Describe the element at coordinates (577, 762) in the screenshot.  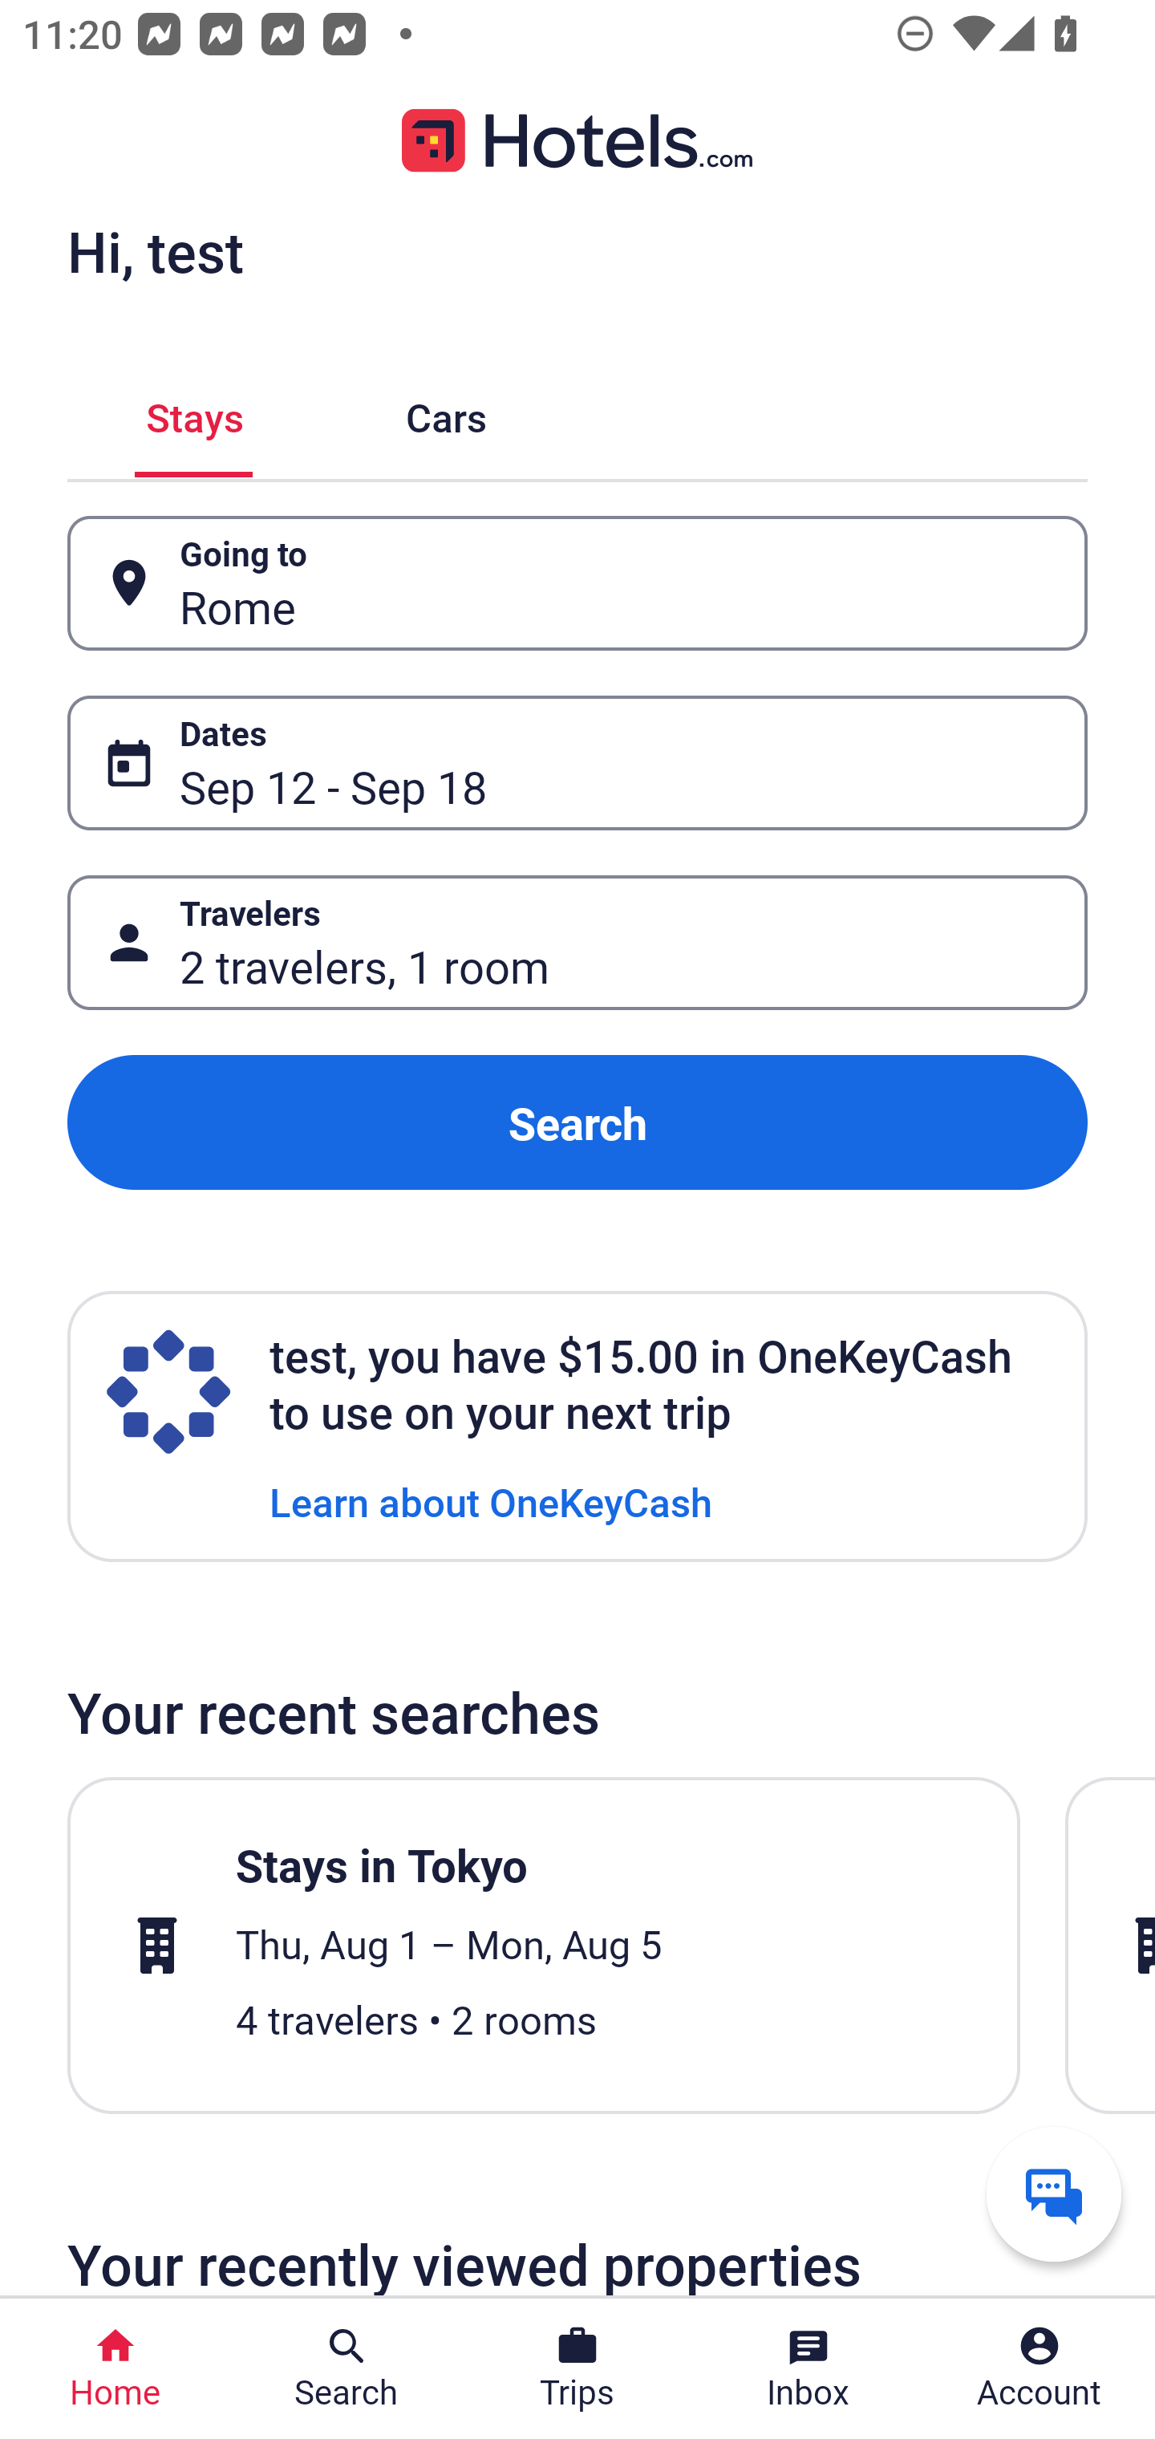
I see `Dates Button Sep 12 - Sep 18` at that location.